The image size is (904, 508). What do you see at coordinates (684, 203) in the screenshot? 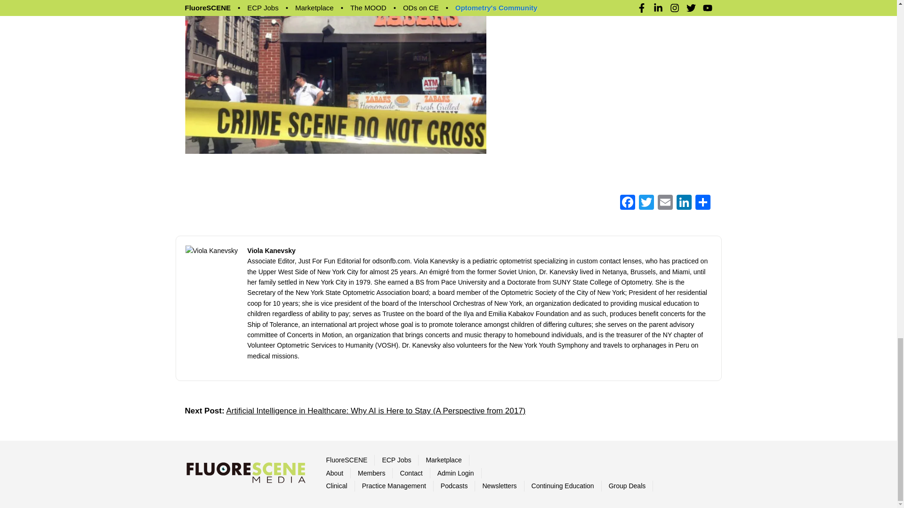
I see `LinkedIn` at bounding box center [684, 203].